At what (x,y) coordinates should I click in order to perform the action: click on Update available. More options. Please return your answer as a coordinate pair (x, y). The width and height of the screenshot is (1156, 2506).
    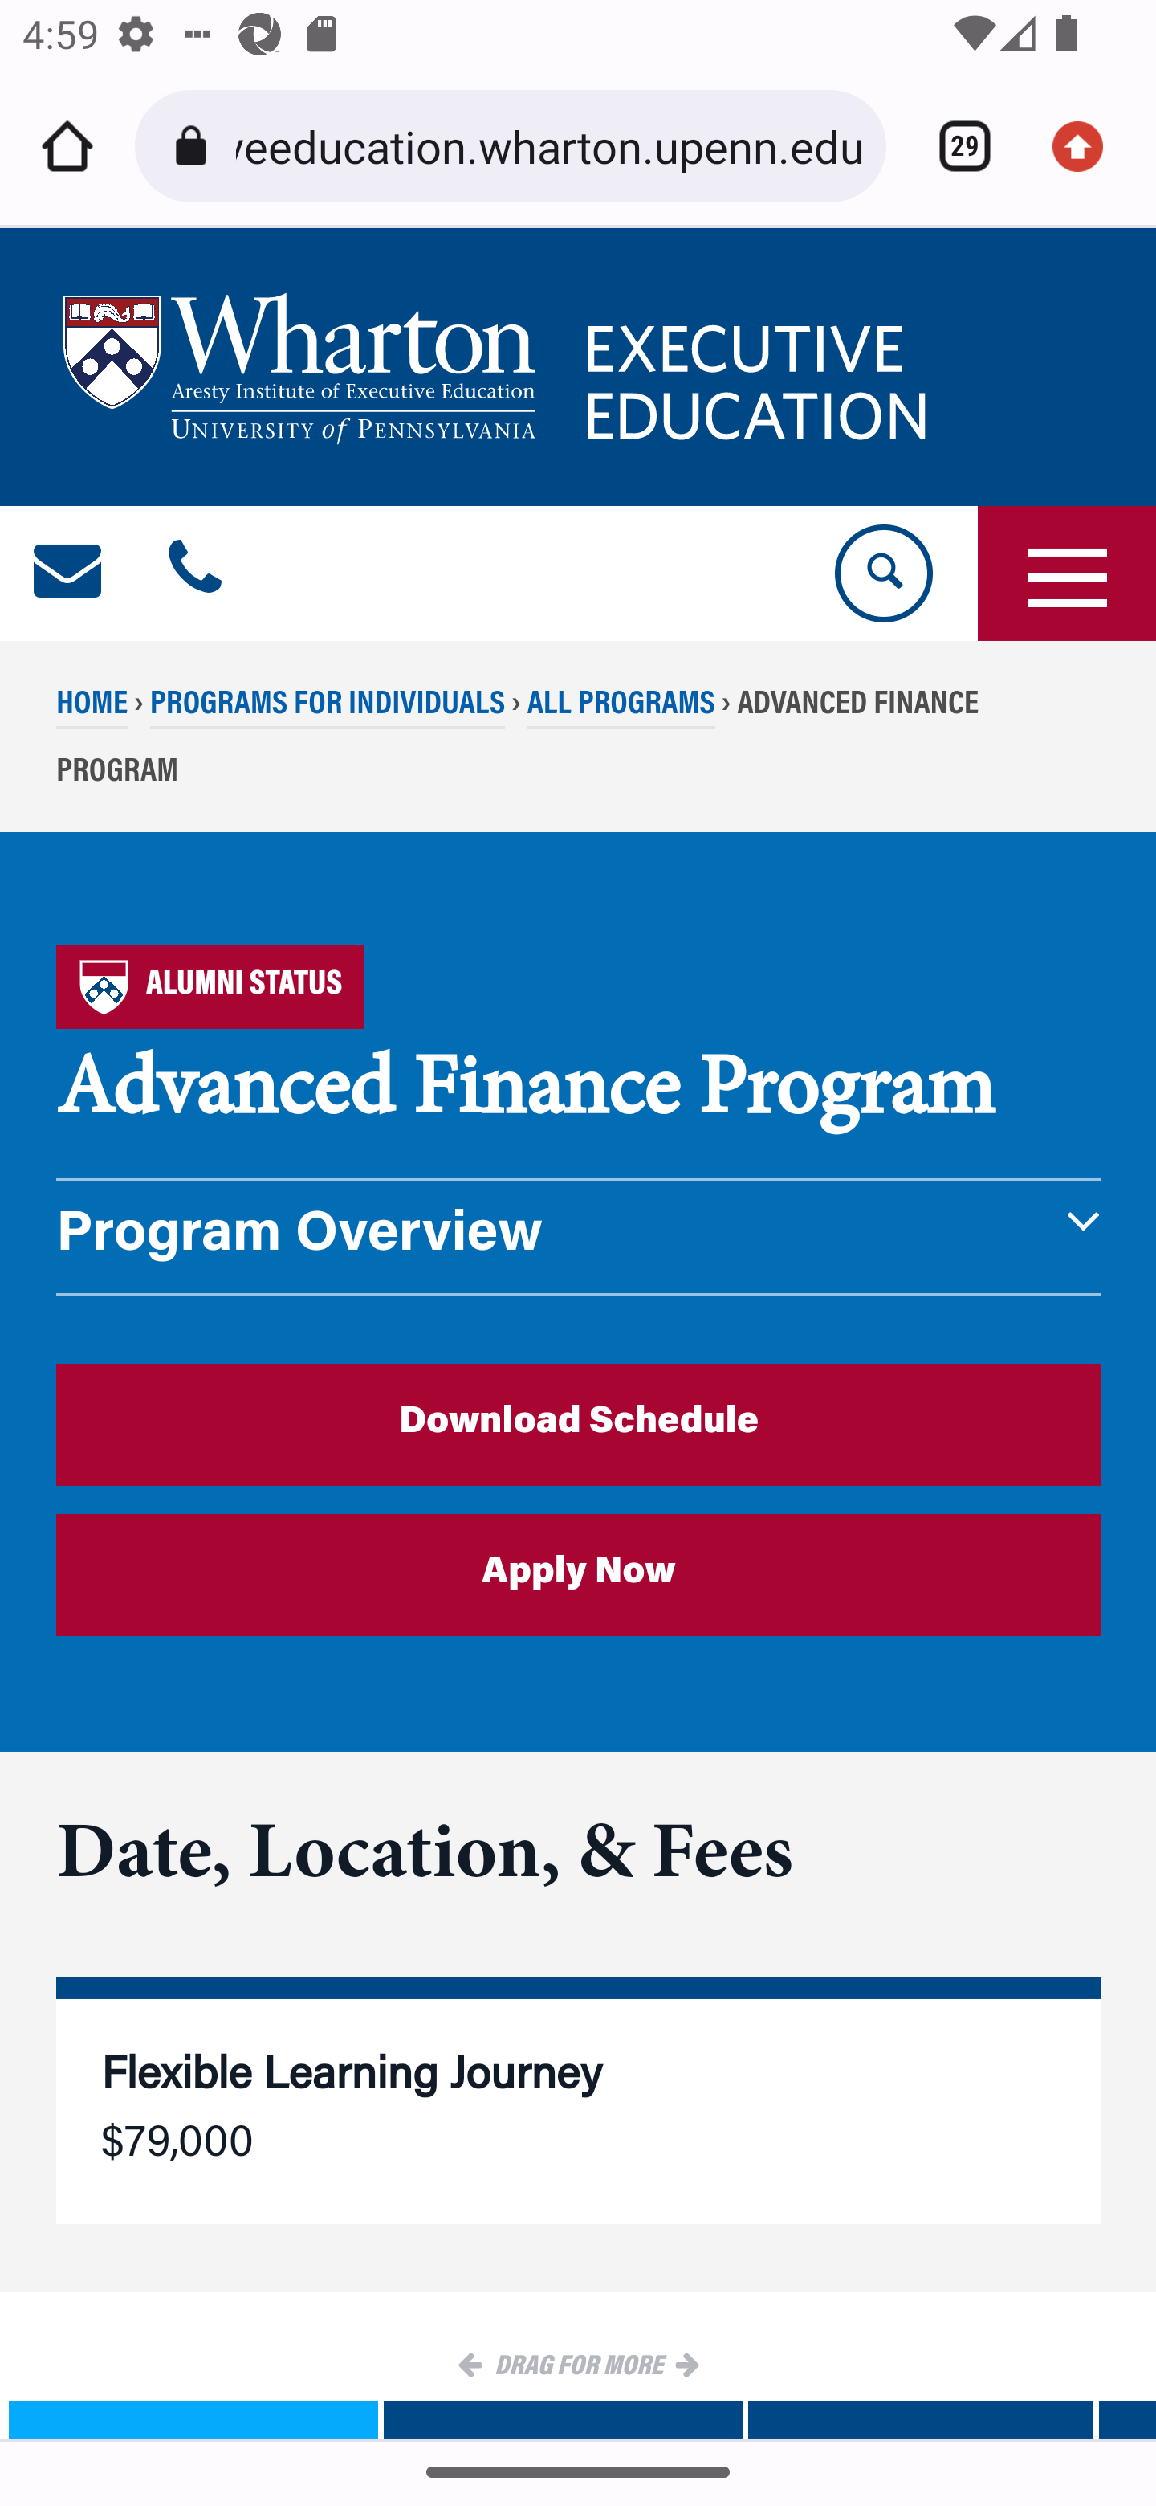
    Looking at the image, I should click on (1089, 146).